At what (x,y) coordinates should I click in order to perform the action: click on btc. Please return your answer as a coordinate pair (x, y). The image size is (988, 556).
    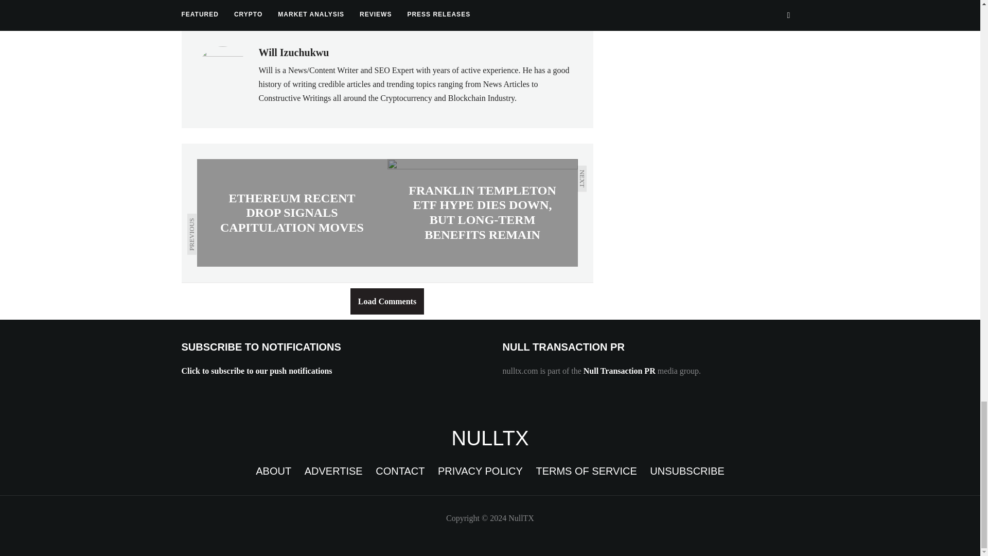
    Looking at the image, I should click on (312, 6).